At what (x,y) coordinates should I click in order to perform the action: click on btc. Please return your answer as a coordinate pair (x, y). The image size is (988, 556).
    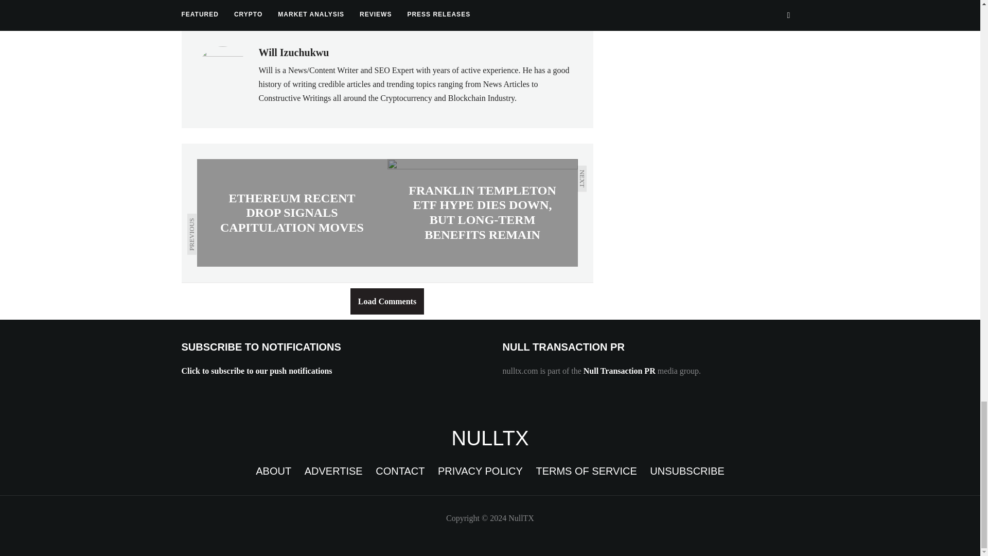
    Looking at the image, I should click on (312, 6).